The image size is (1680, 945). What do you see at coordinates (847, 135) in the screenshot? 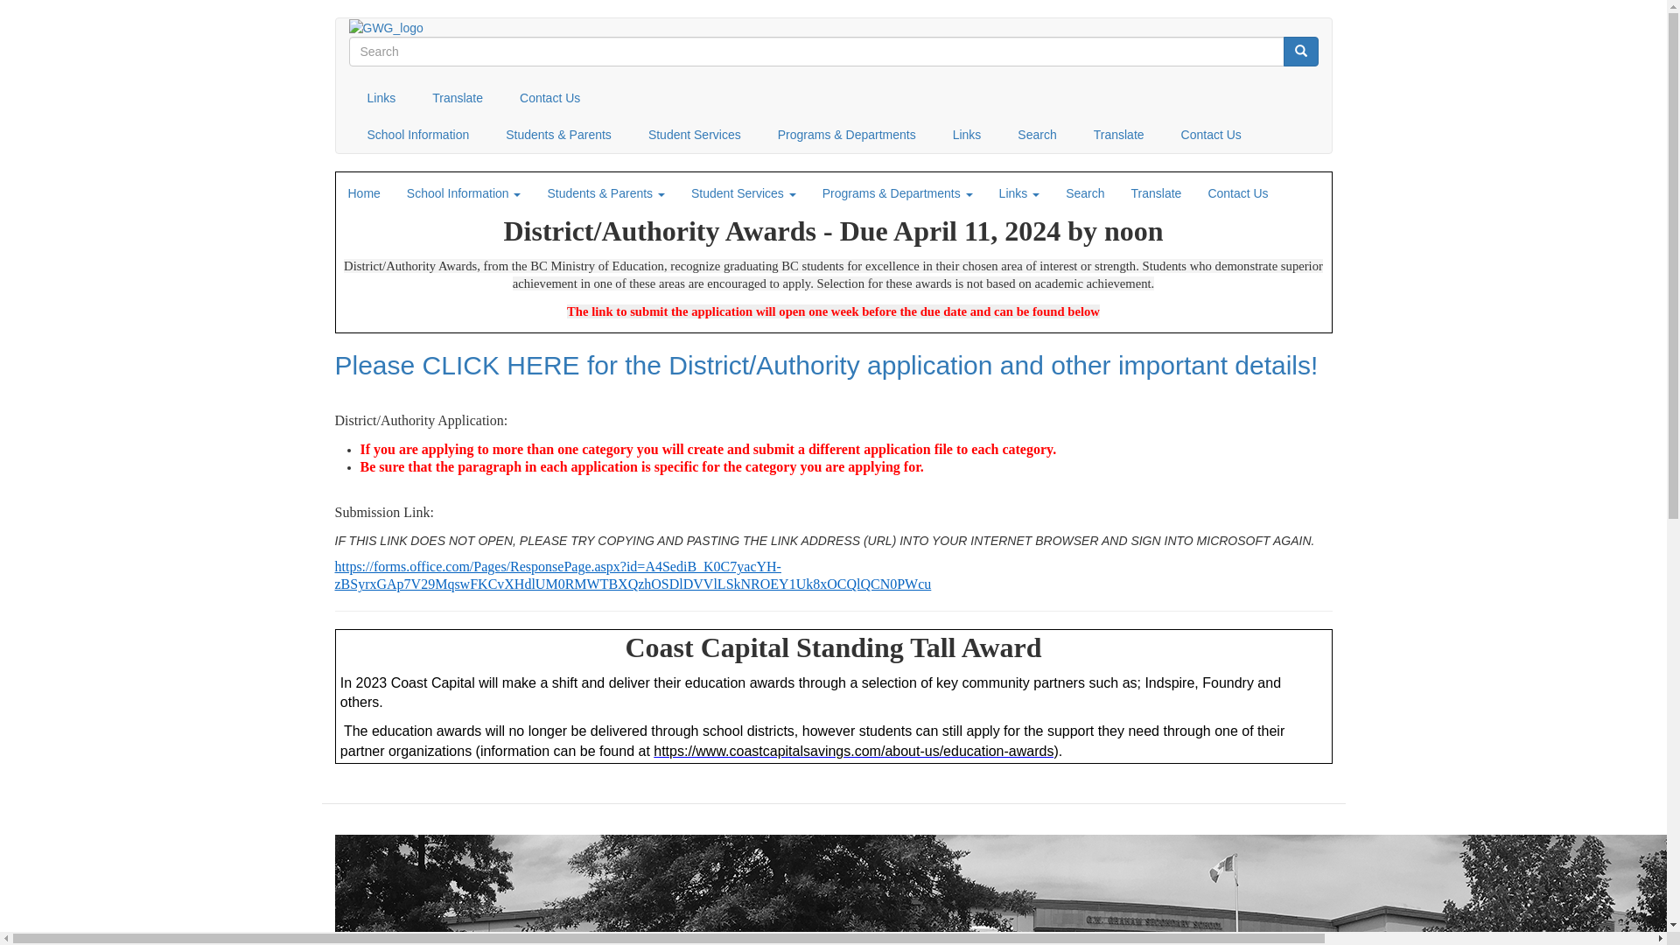
I see `Programs & Departments` at bounding box center [847, 135].